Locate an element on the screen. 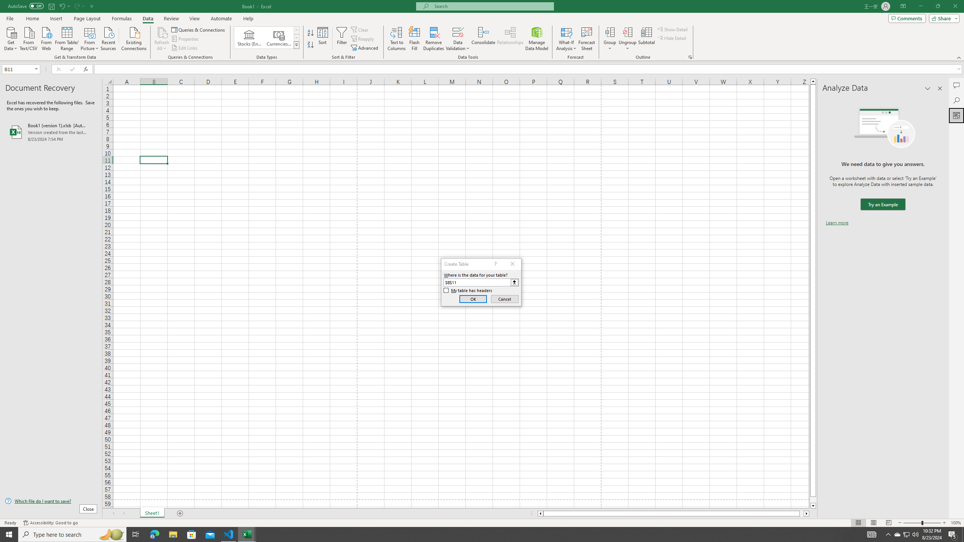 The width and height of the screenshot is (964, 542). Manage Data Model is located at coordinates (537, 39).